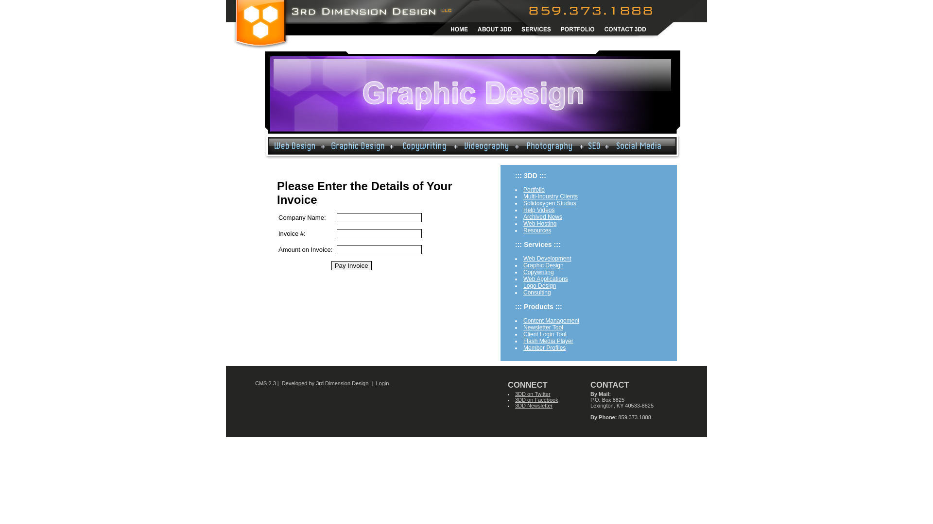 Image resolution: width=933 pixels, height=524 pixels. What do you see at coordinates (537, 293) in the screenshot?
I see `Consulting` at bounding box center [537, 293].